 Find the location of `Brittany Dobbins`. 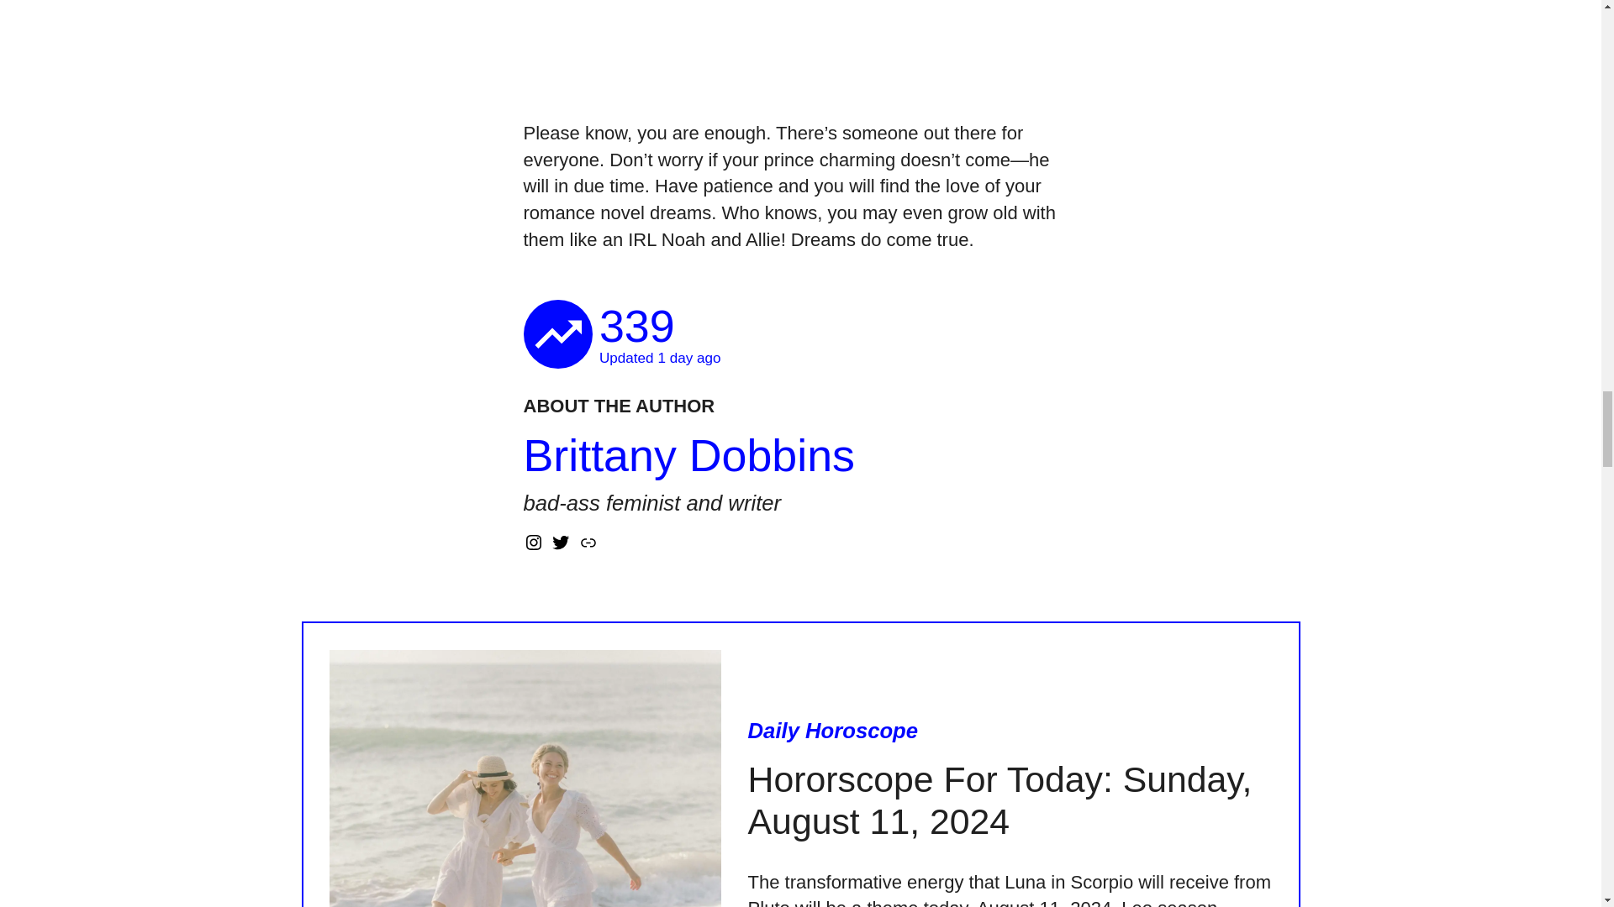

Brittany Dobbins is located at coordinates (688, 455).